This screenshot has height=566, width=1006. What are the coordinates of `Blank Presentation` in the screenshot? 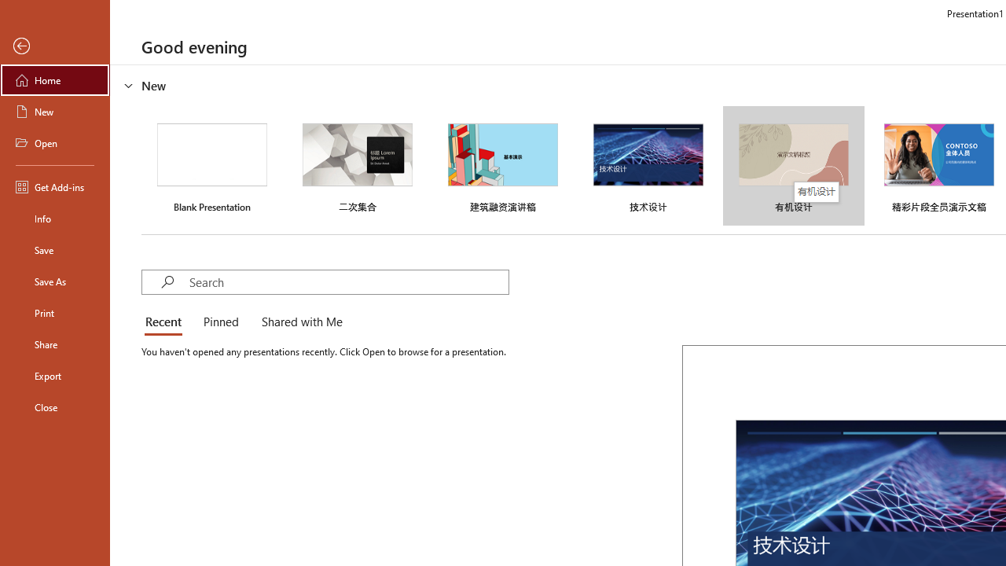 It's located at (212, 166).